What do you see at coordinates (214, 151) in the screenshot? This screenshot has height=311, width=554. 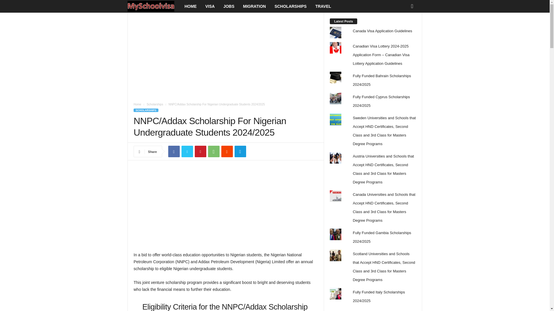 I see `WhatsApp` at bounding box center [214, 151].